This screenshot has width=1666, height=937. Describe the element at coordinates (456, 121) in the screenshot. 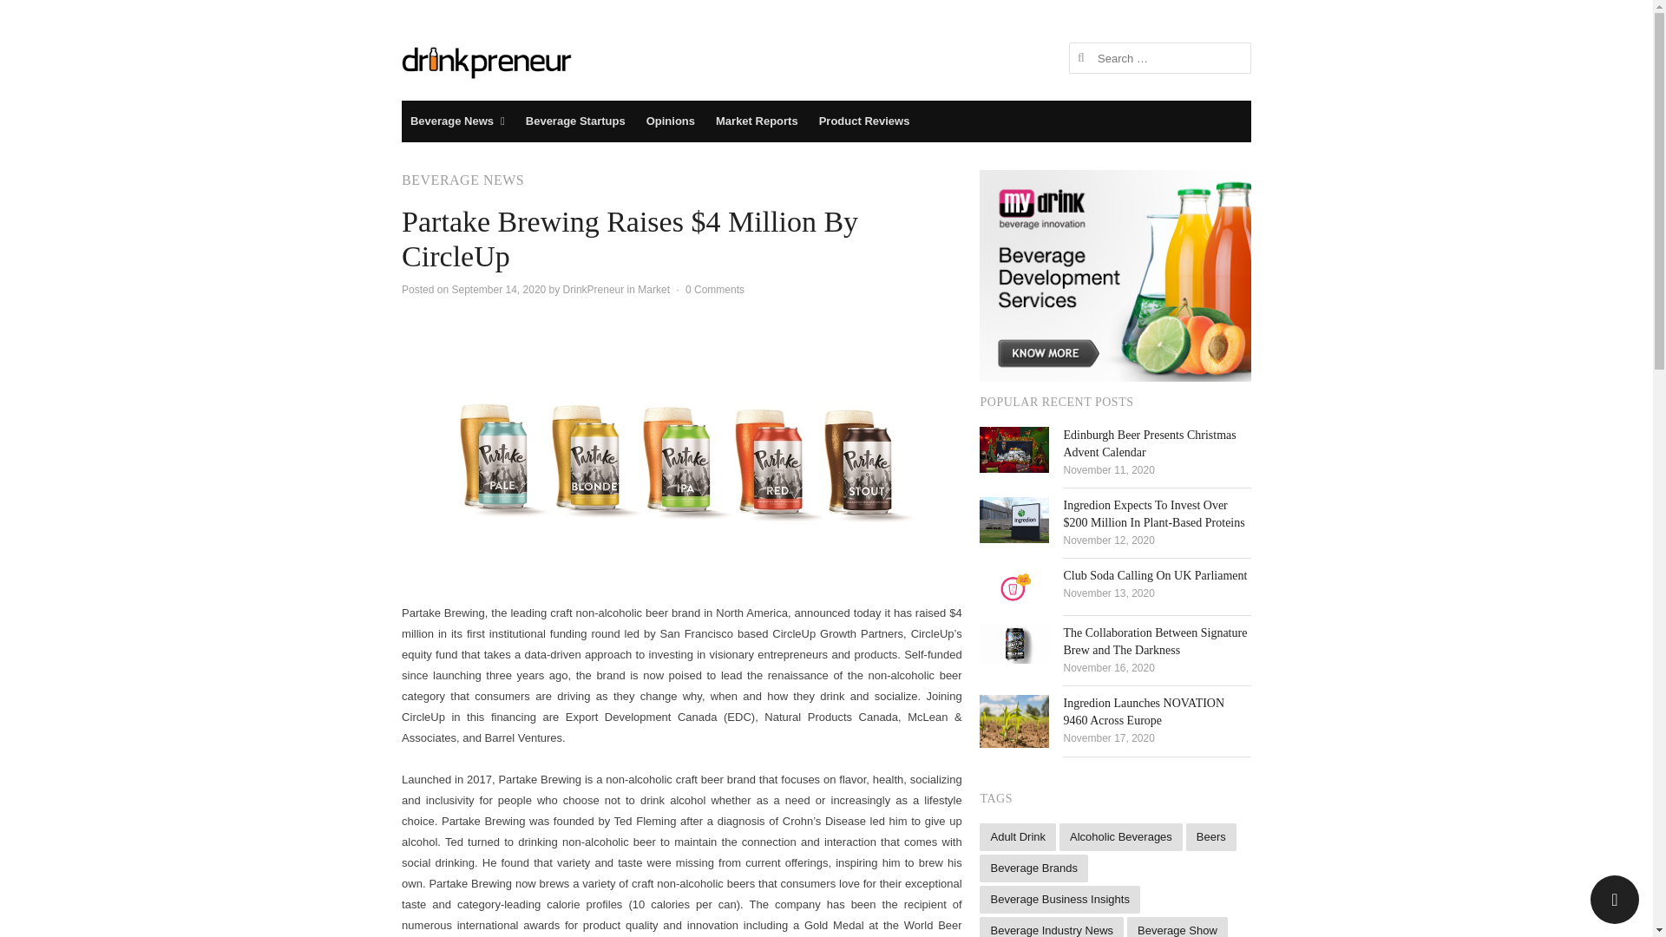

I see `Beverage News` at that location.